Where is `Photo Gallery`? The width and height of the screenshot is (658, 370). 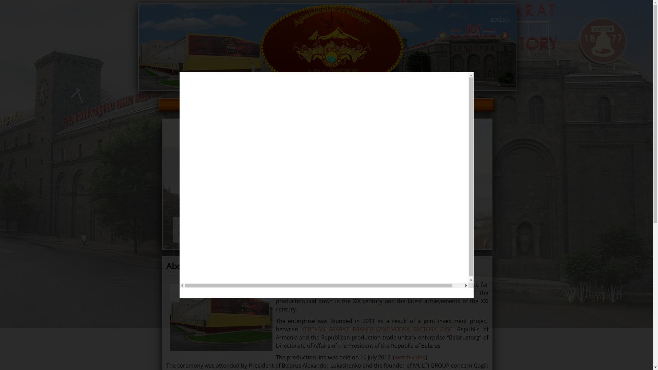
Photo Gallery is located at coordinates (363, 105).